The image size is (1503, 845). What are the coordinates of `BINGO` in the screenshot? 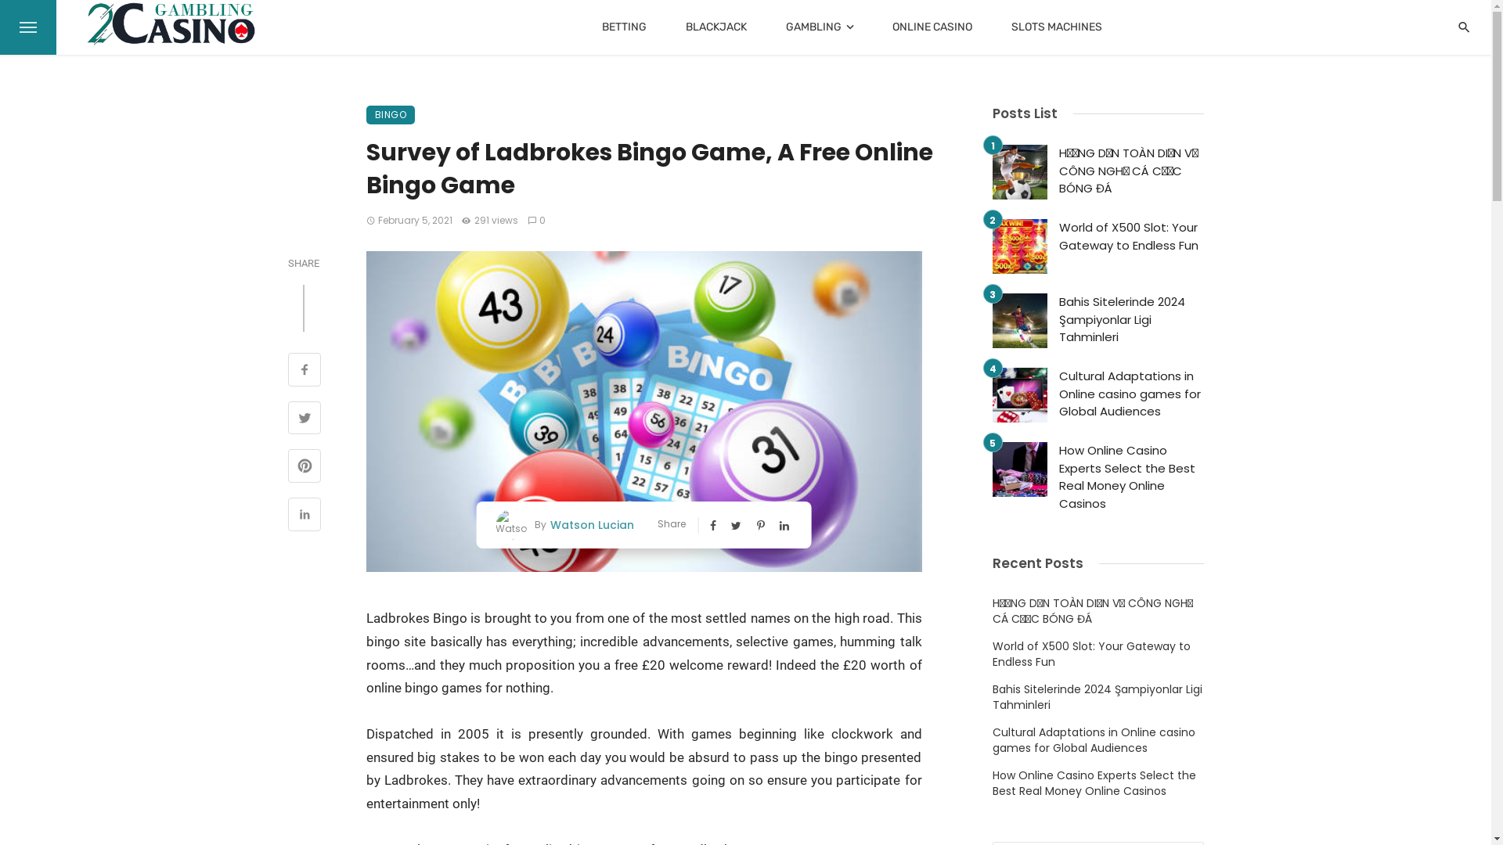 It's located at (391, 115).